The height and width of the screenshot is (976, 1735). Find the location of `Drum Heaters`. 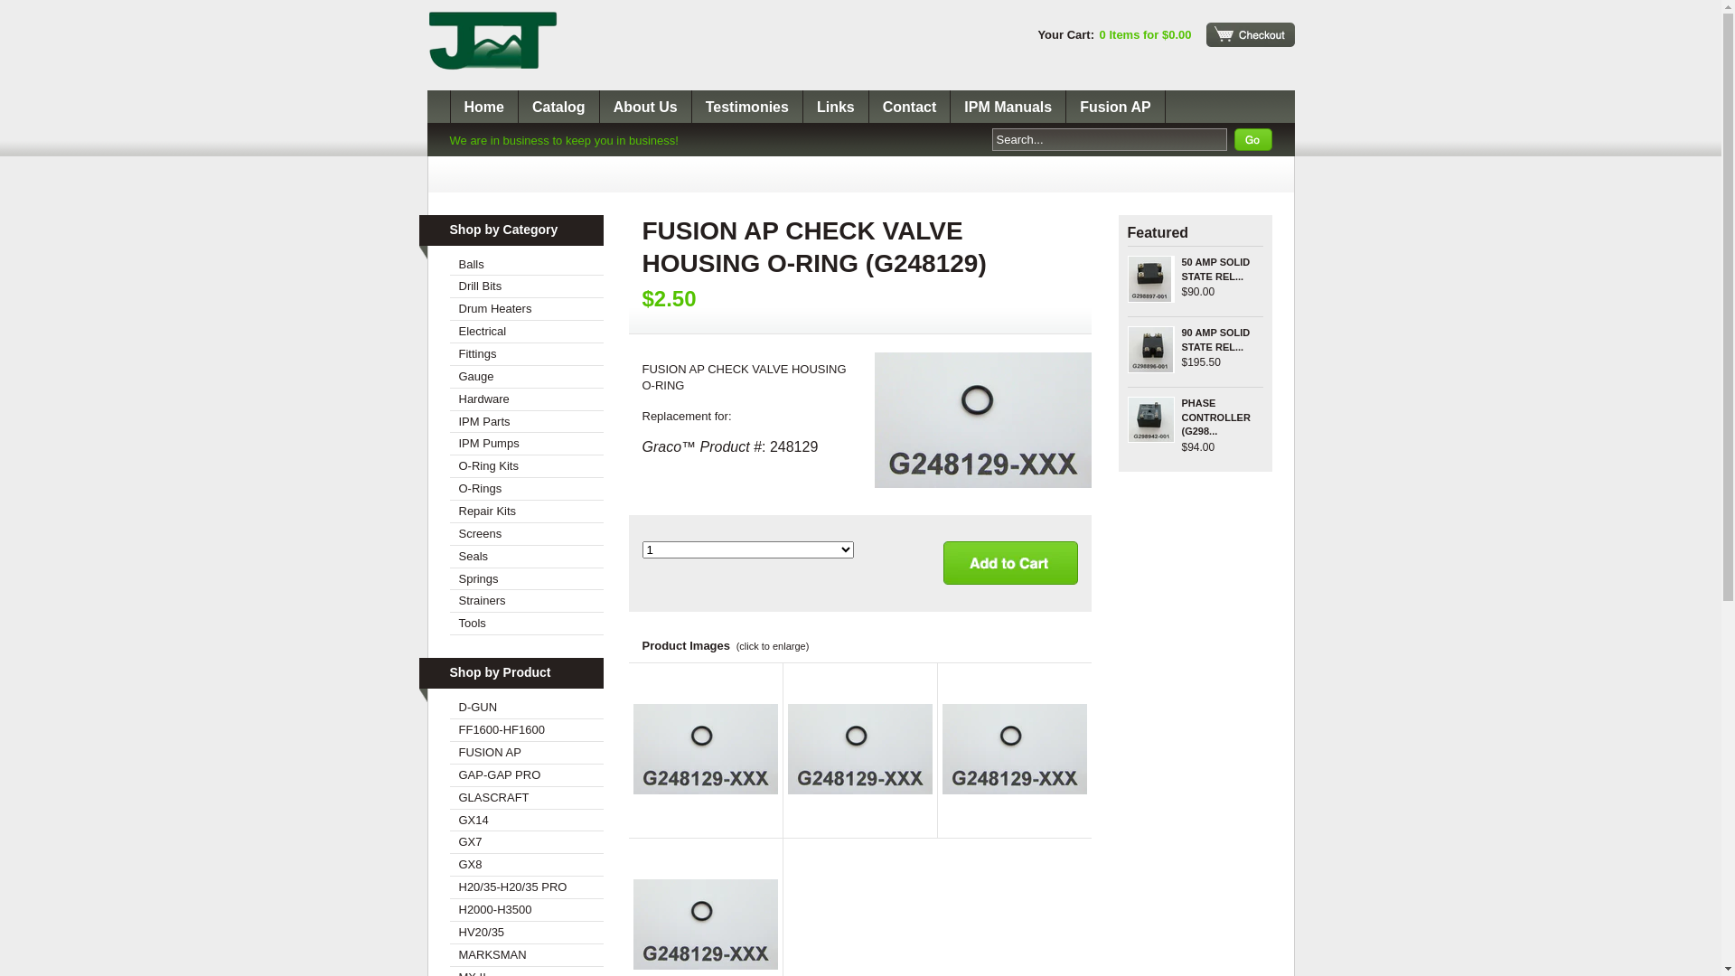

Drum Heaters is located at coordinates (527, 309).